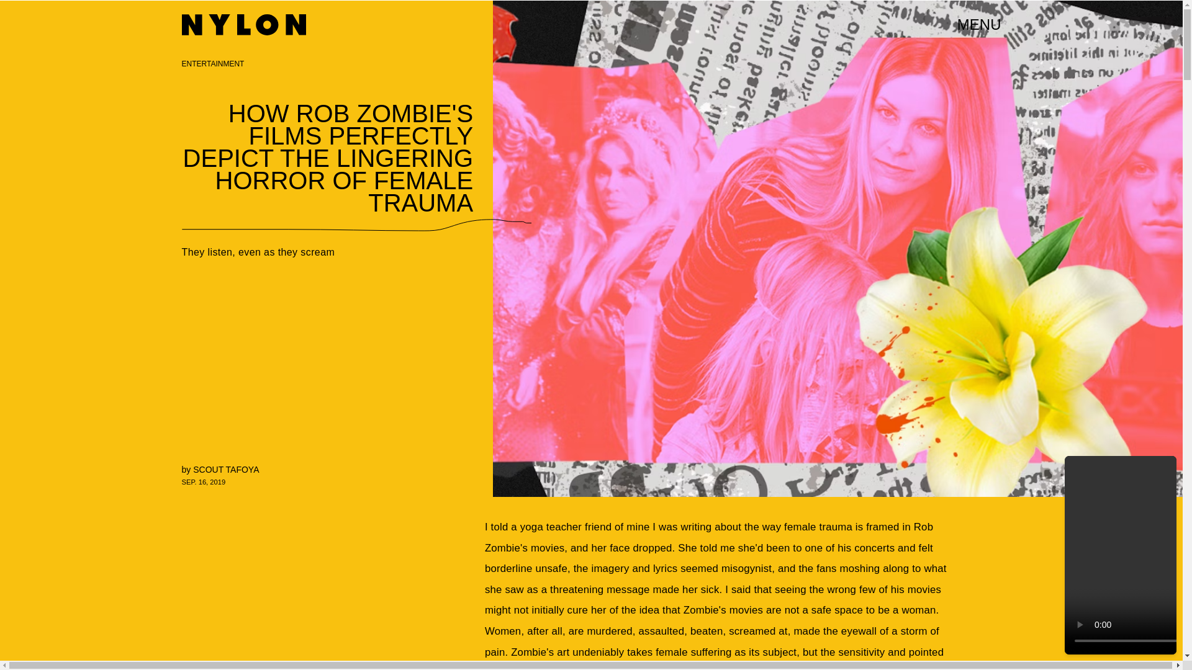  Describe the element at coordinates (243, 25) in the screenshot. I see `Nylon` at that location.